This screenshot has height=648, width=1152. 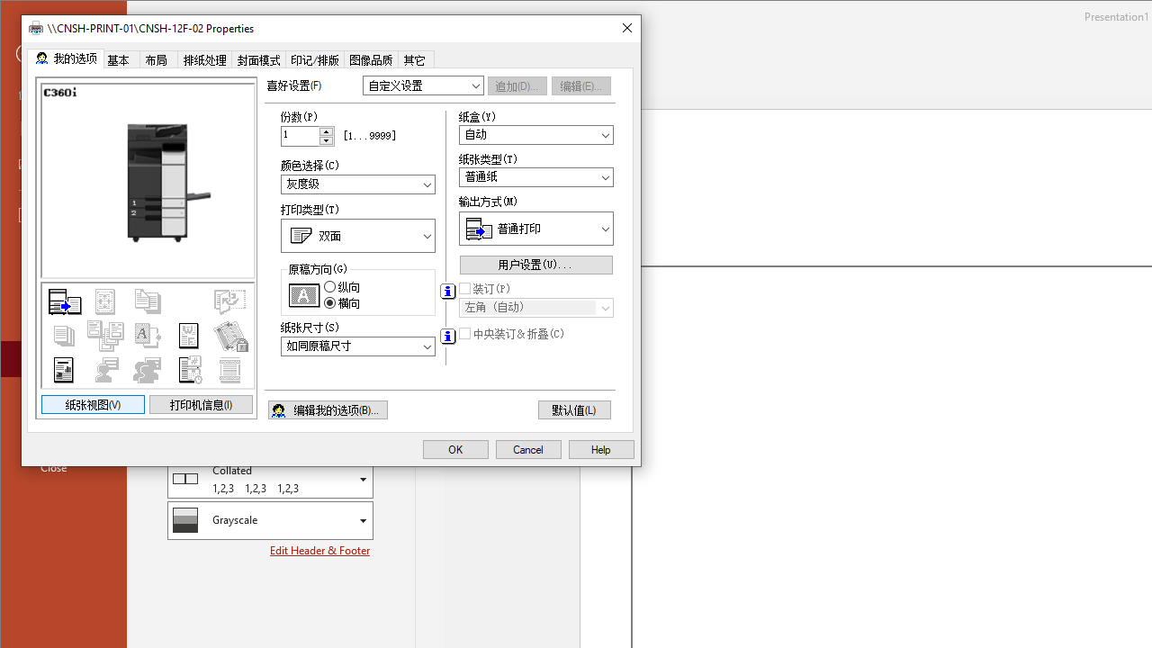 I want to click on Summary, so click(x=148, y=335).